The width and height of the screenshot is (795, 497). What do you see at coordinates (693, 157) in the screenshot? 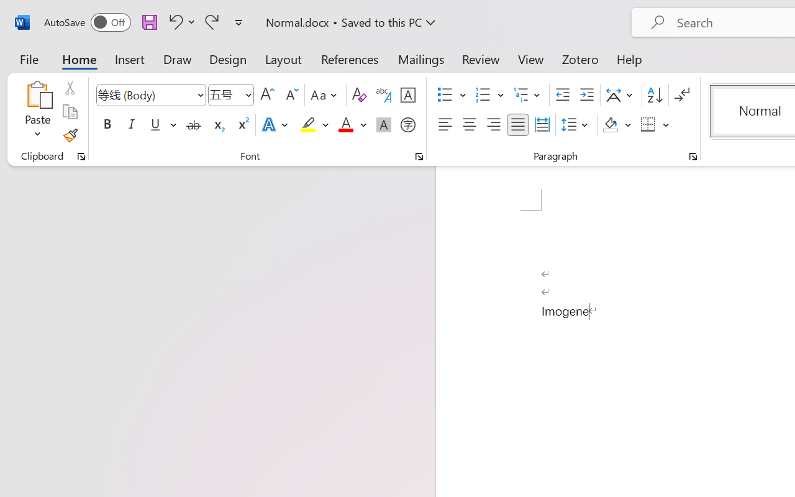
I see `Paragraph...` at bounding box center [693, 157].